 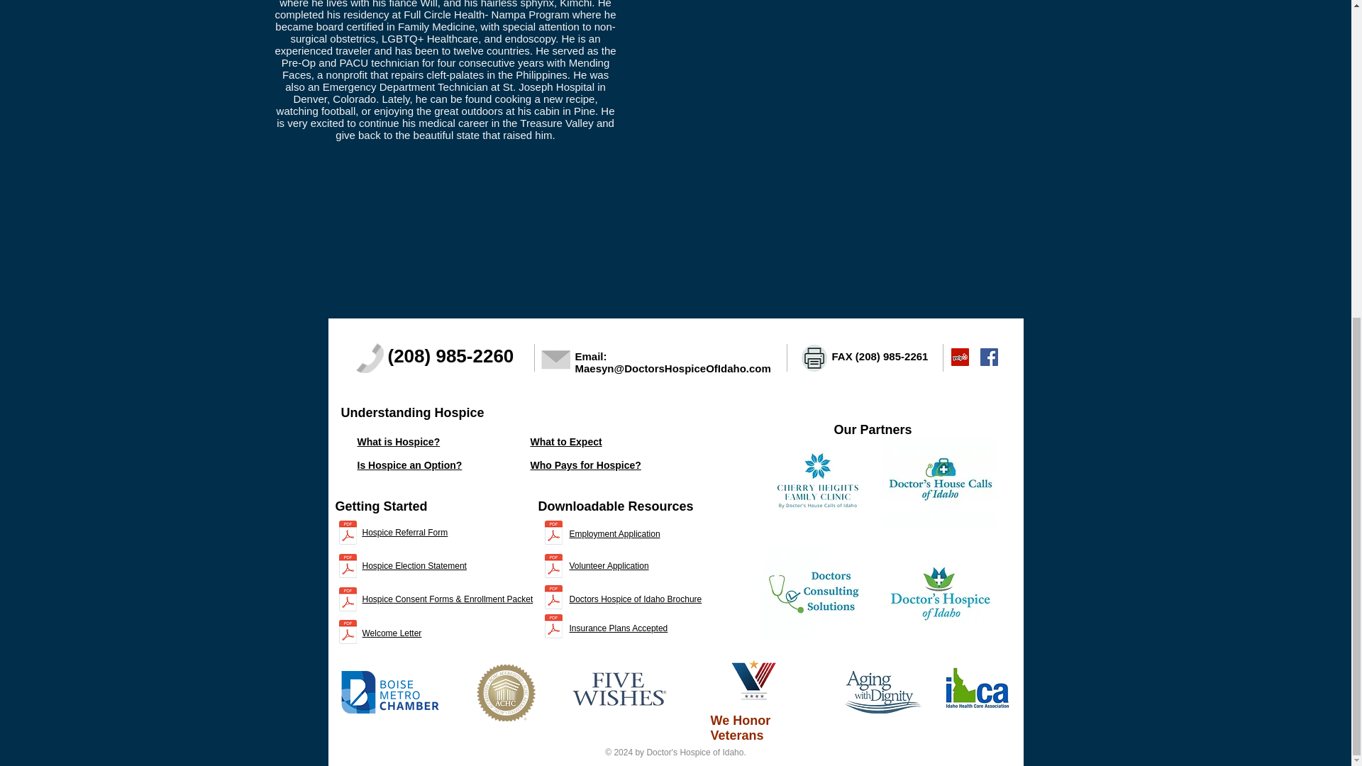 What do you see at coordinates (618, 628) in the screenshot?
I see `Insurance Plans Accepted` at bounding box center [618, 628].